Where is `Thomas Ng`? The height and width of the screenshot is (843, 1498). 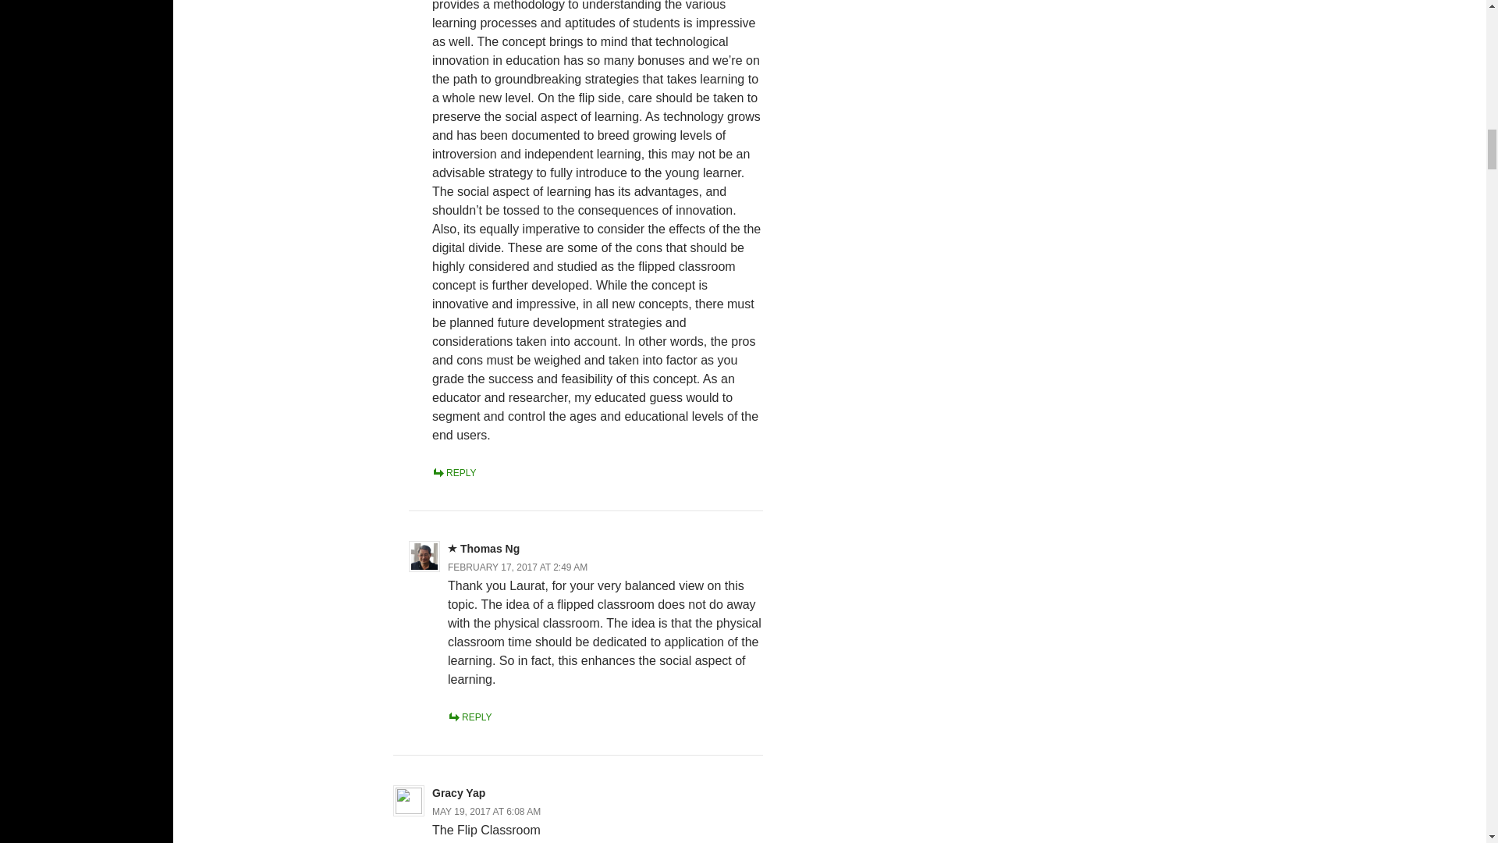
Thomas Ng is located at coordinates (490, 548).